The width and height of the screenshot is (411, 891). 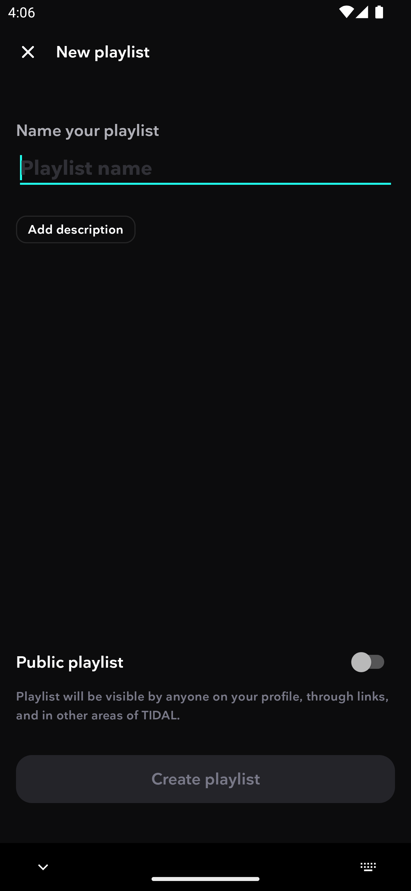 What do you see at coordinates (76, 229) in the screenshot?
I see `Add description` at bounding box center [76, 229].